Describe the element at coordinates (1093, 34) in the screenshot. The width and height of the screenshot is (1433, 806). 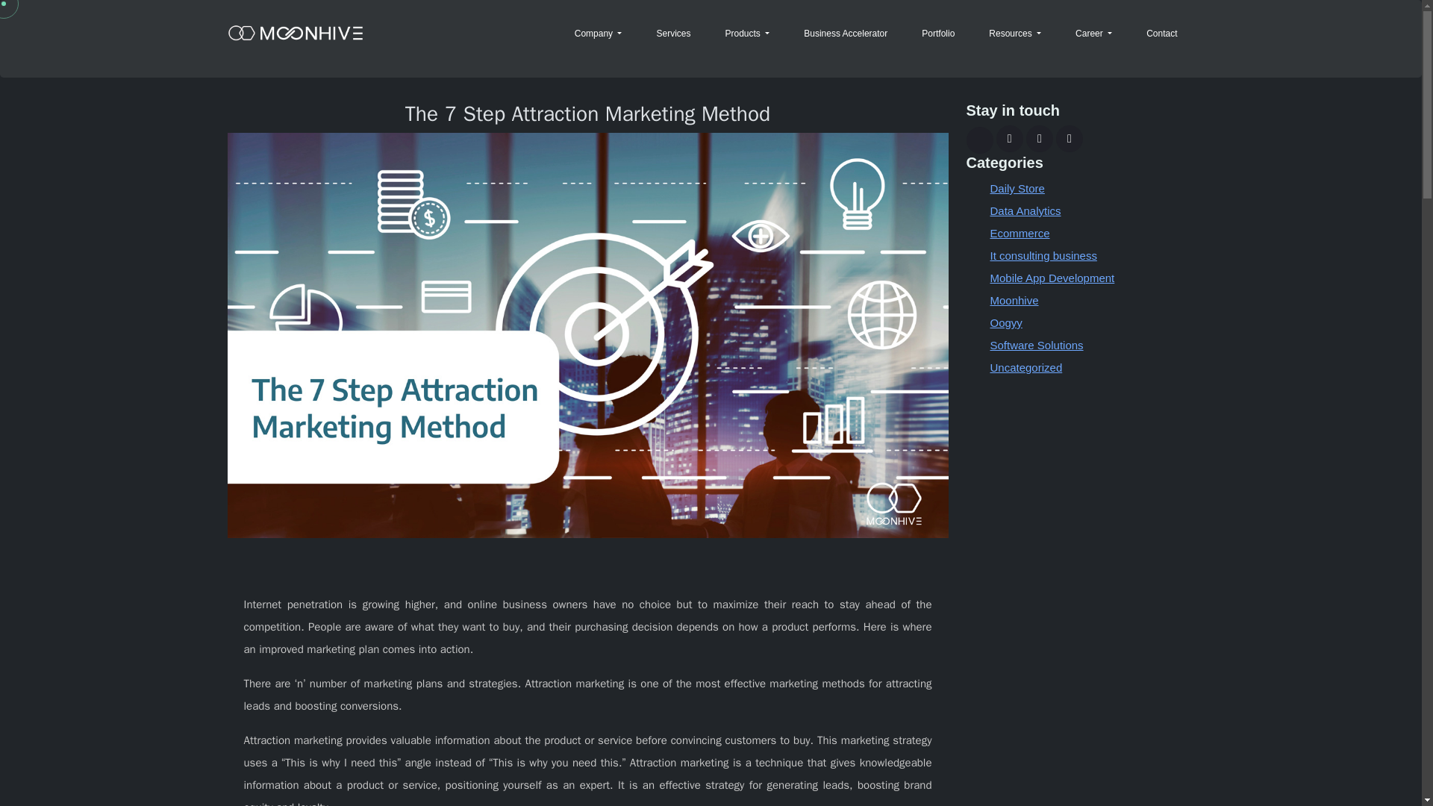
I see `Career` at that location.